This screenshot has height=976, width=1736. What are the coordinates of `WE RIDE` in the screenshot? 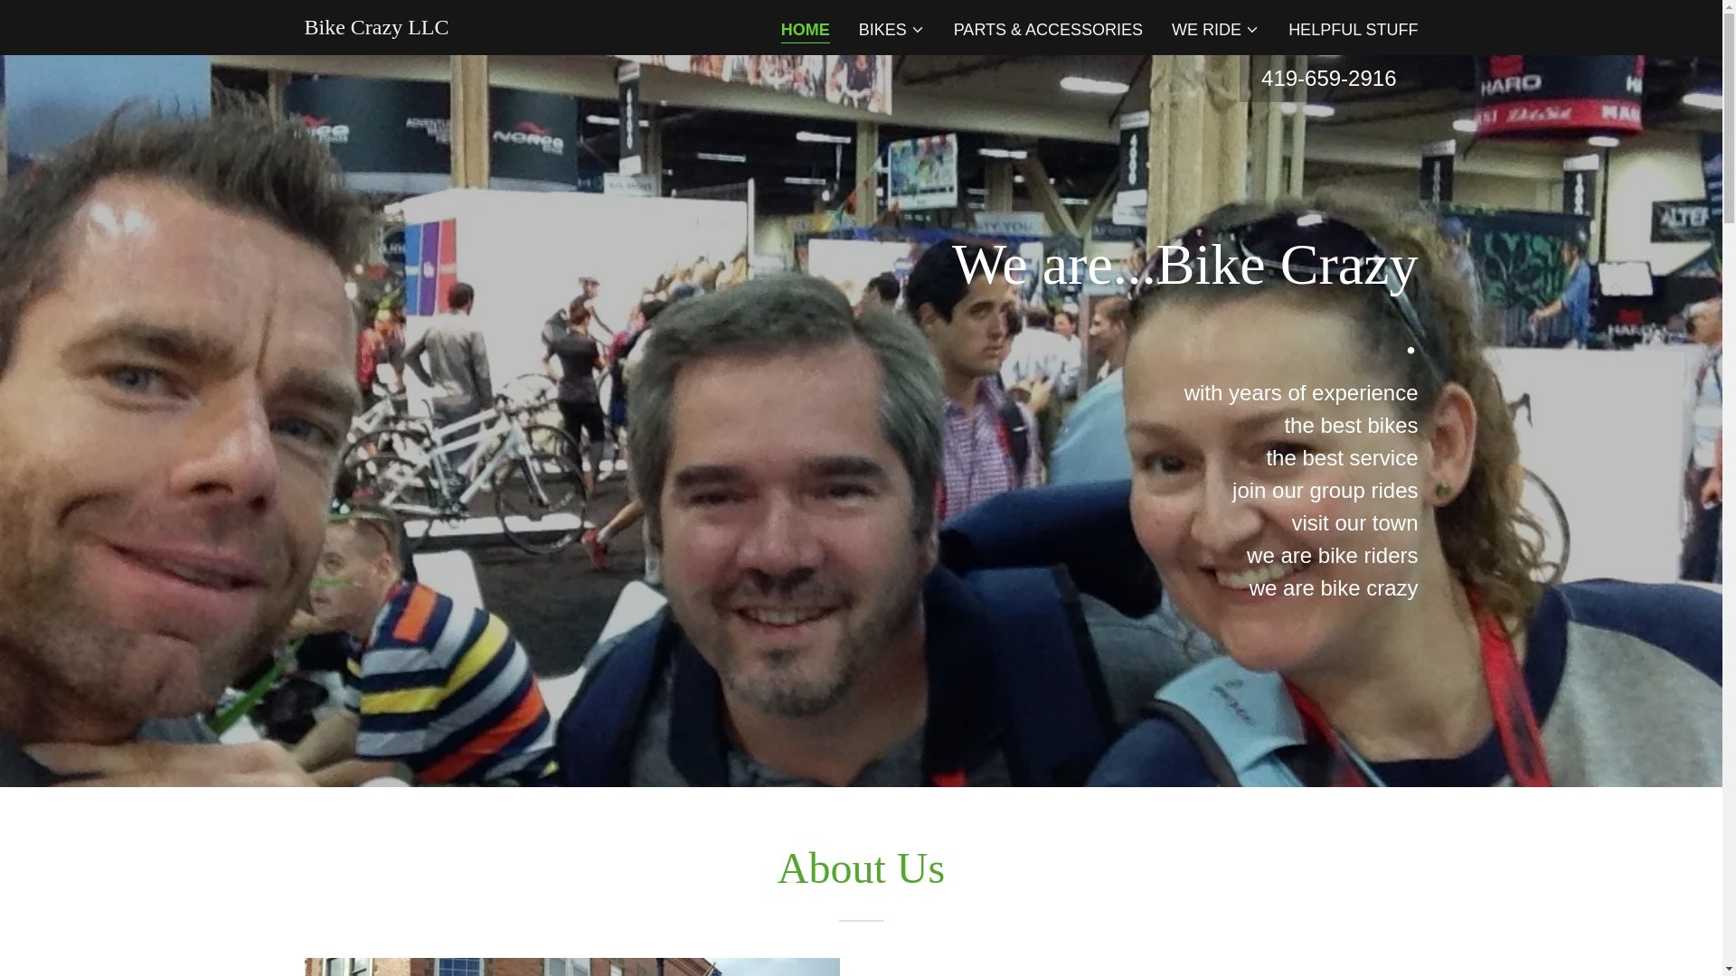 It's located at (1215, 29).